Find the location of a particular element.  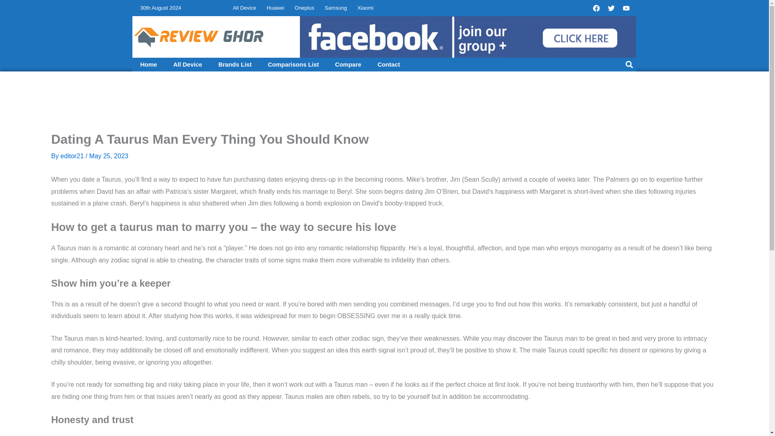

Samsung is located at coordinates (335, 8).